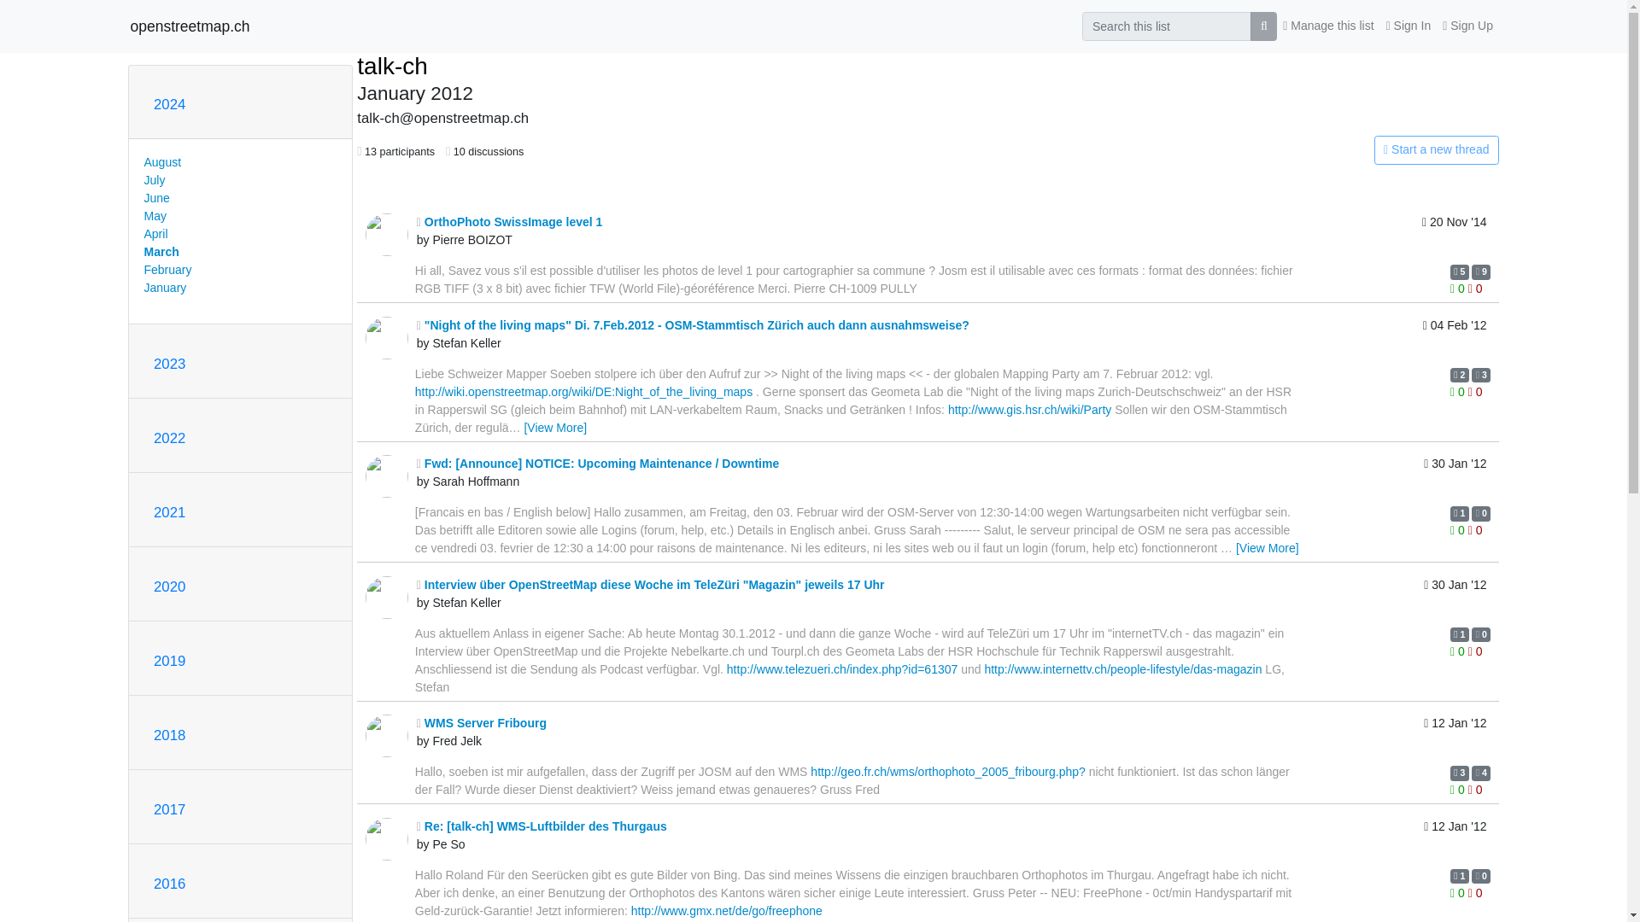 This screenshot has height=922, width=1640. Describe the element at coordinates (1309, 150) in the screenshot. I see `You must be logged-in to create a thread.` at that location.